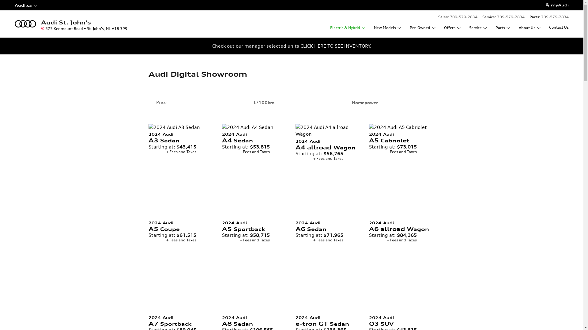  Describe the element at coordinates (252, 225) in the screenshot. I see `2024 Audi A5 Sportback` at that location.